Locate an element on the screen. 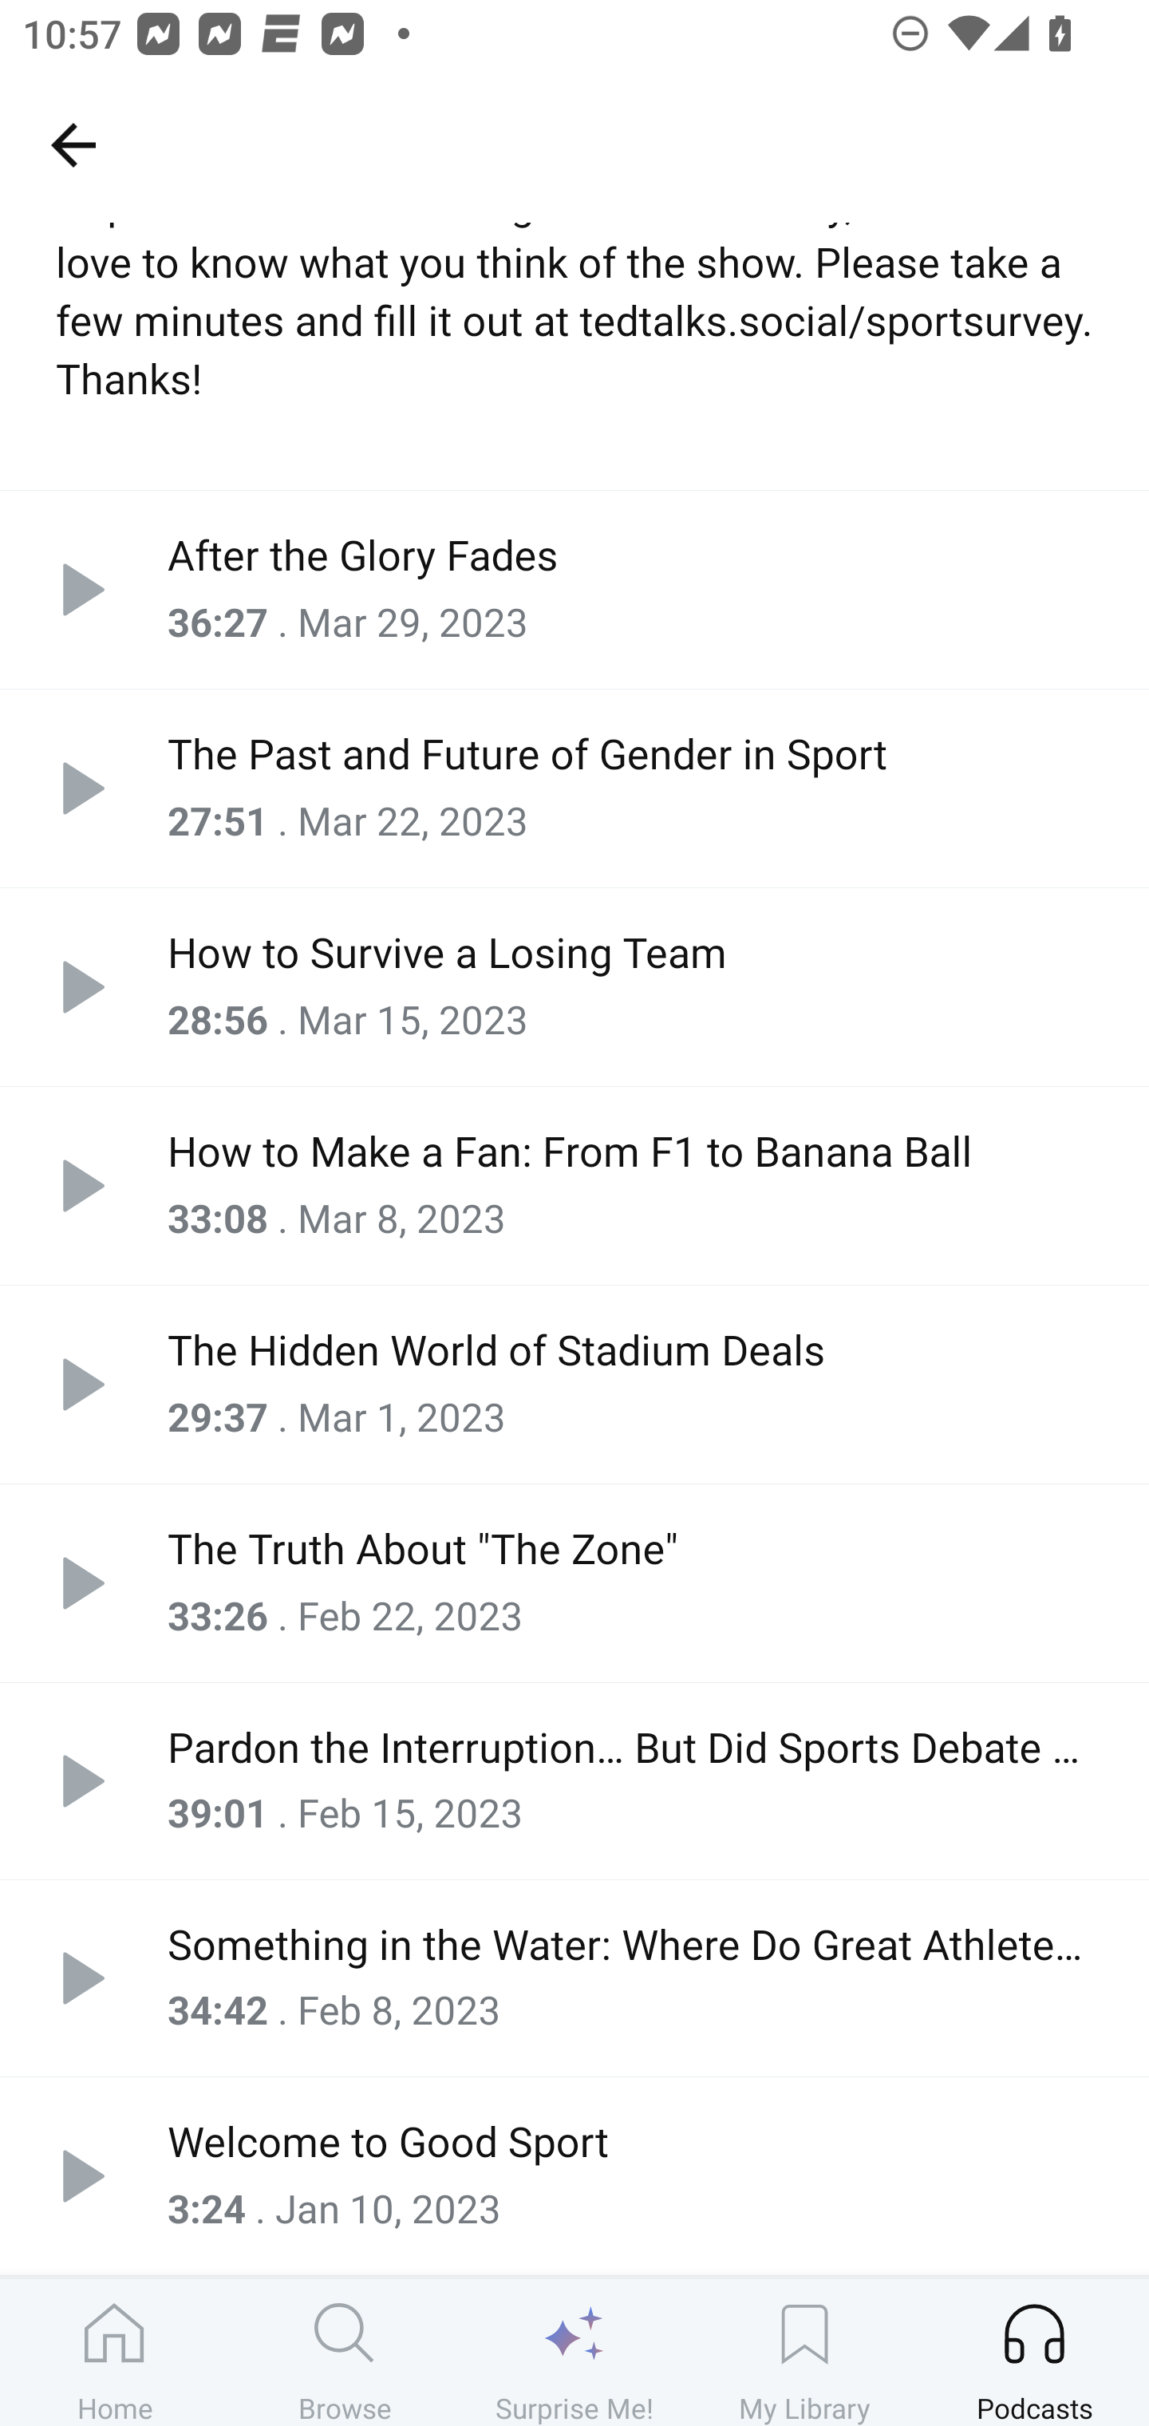 The width and height of the screenshot is (1149, 2426). Podcasts is located at coordinates (1034, 2352).